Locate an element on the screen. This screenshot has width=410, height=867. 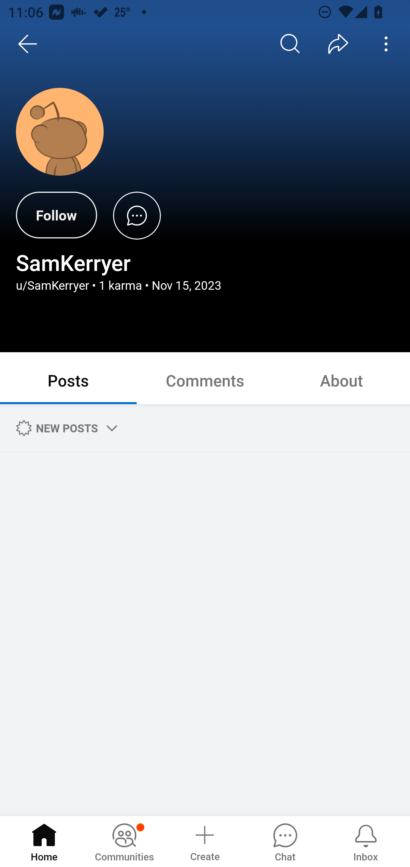
Create a post Create is located at coordinates (204, 841).